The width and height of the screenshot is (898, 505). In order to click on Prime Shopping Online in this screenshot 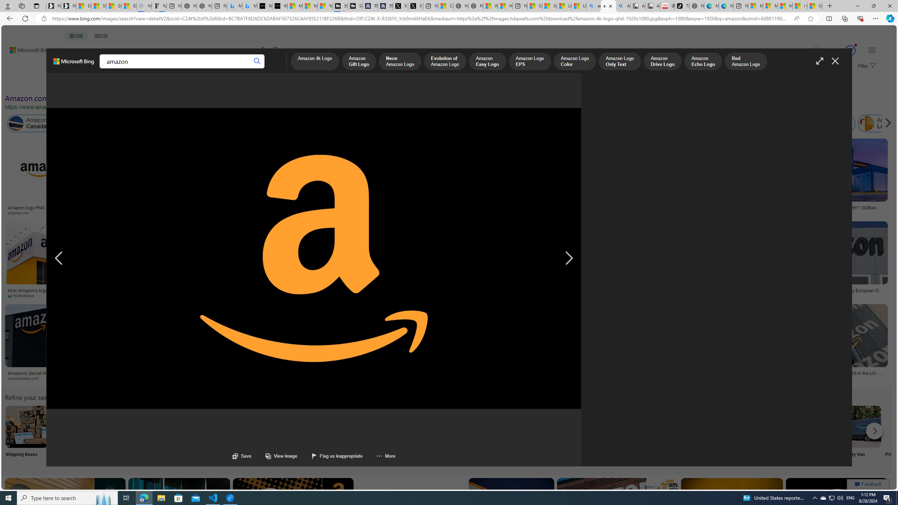, I will do `click(582, 436)`.